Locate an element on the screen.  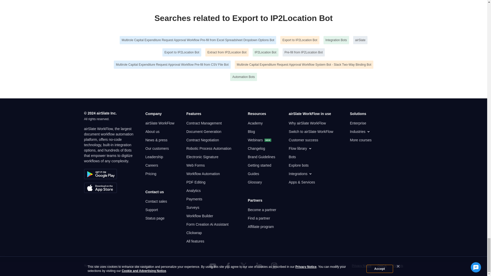
Instagram is located at coordinates (274, 266).